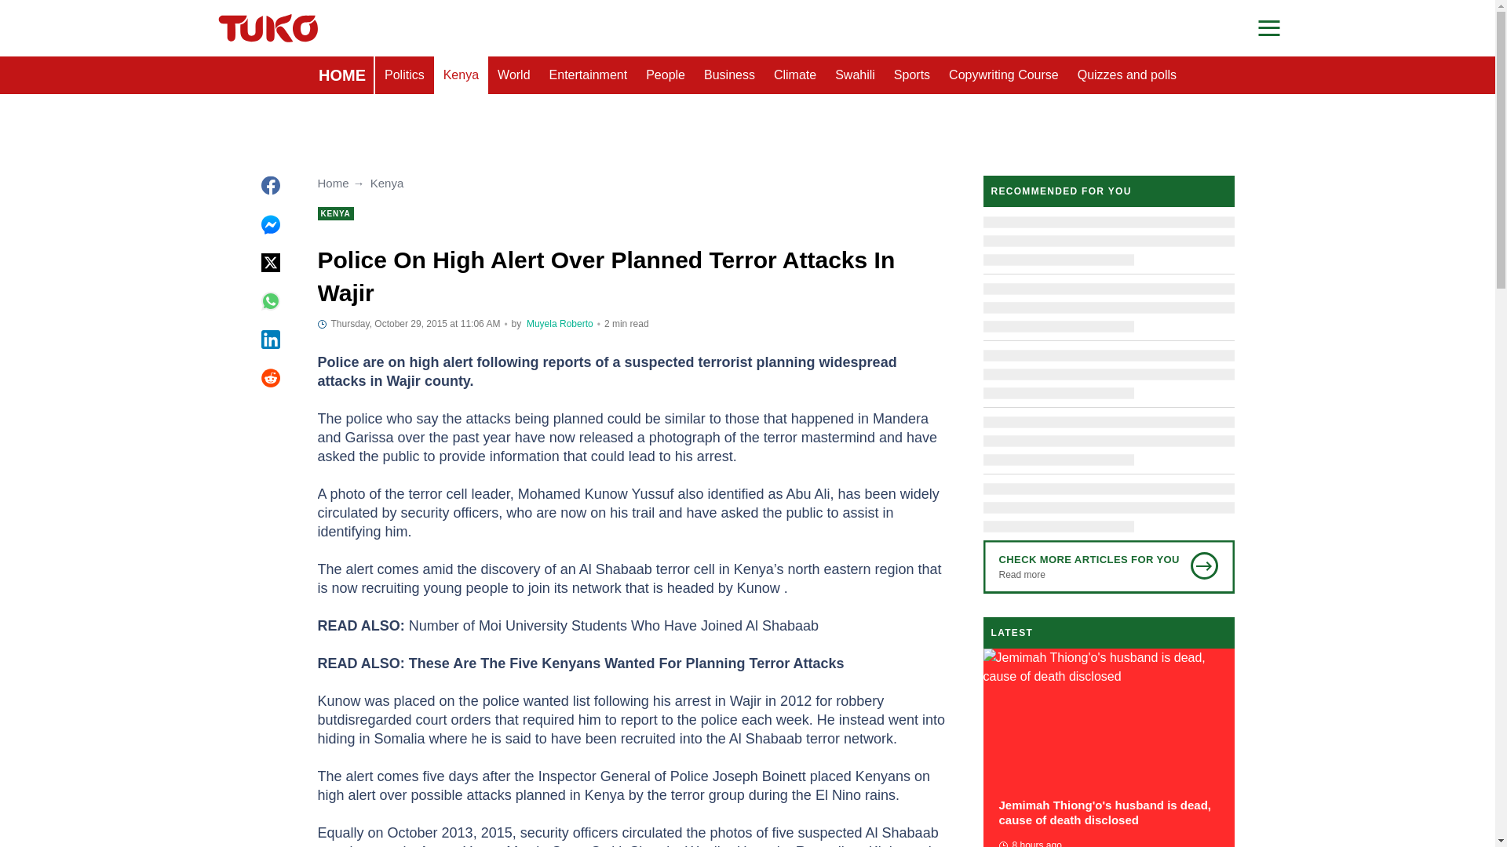 The width and height of the screenshot is (1507, 847). What do you see at coordinates (1127, 75) in the screenshot?
I see `Quizzes and polls` at bounding box center [1127, 75].